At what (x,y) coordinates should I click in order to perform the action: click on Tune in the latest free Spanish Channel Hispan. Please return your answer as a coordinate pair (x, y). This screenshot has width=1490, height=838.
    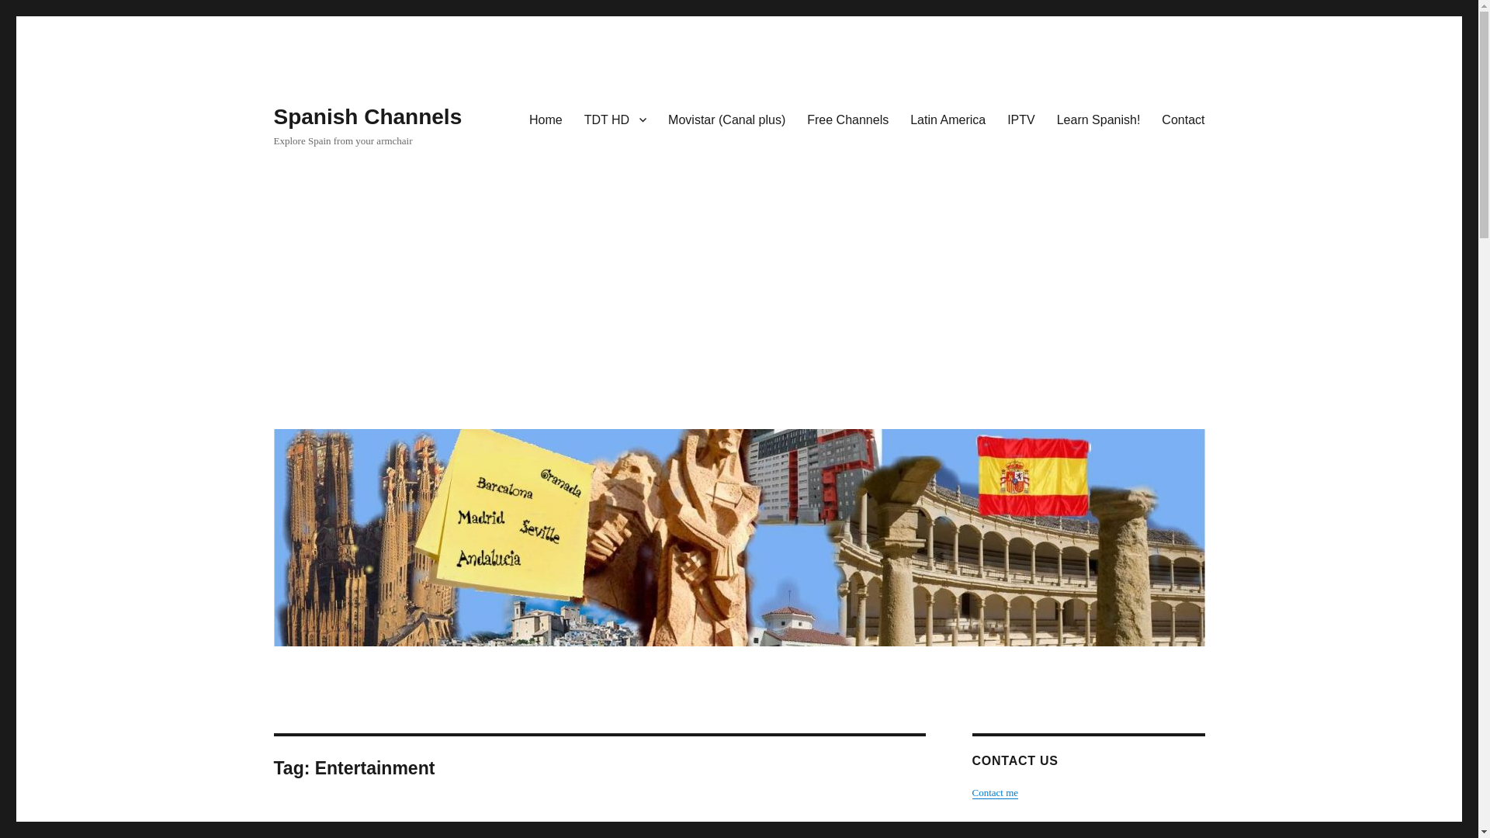
    Looking at the image, I should click on (562, 831).